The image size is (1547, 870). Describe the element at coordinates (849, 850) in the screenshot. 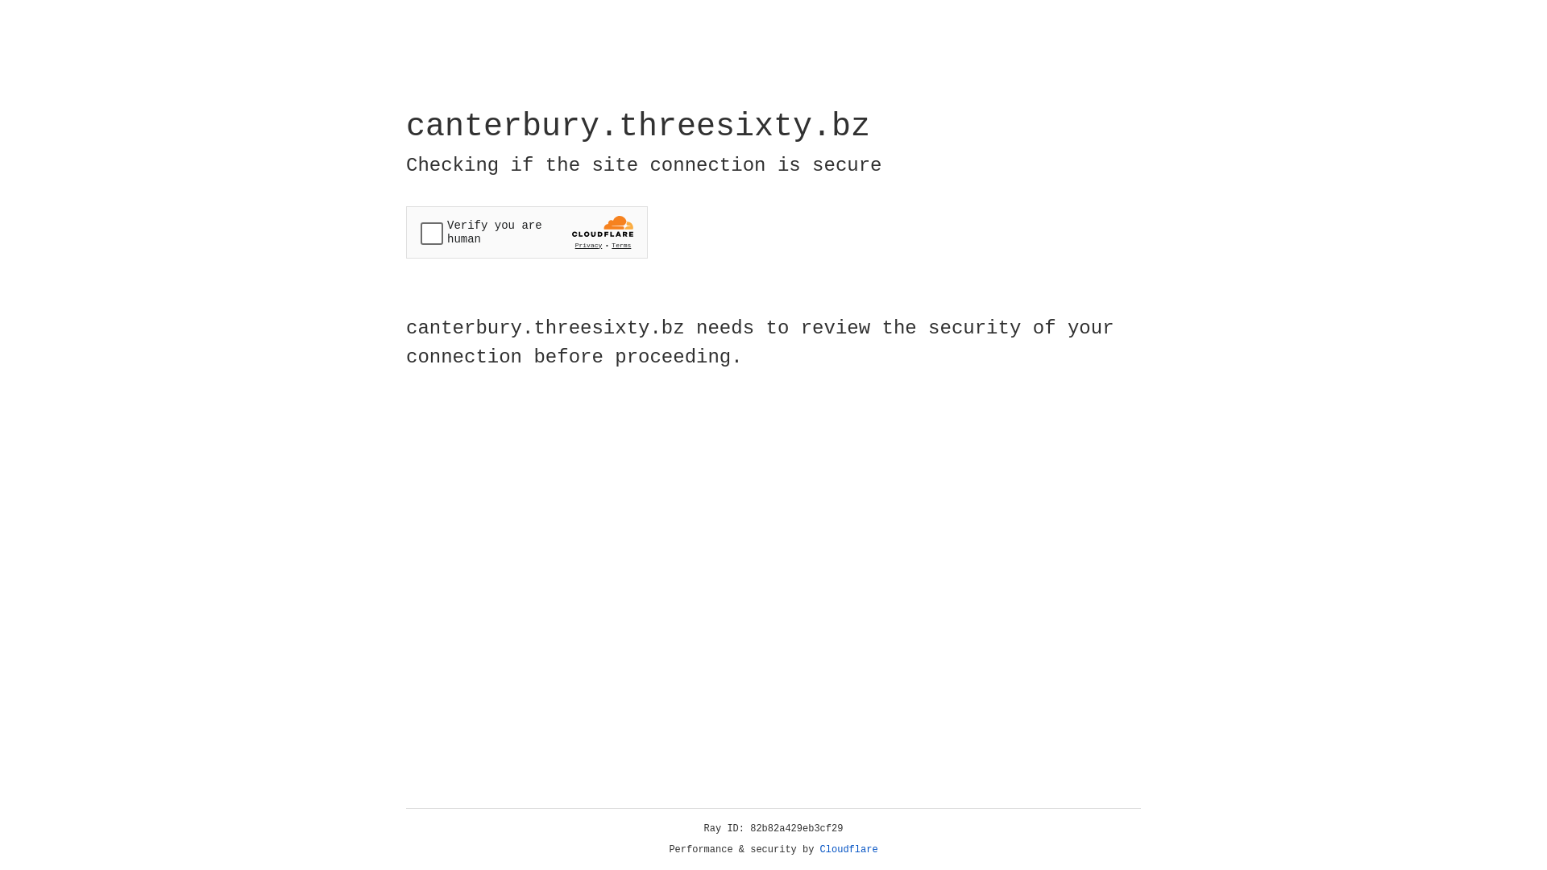

I see `Cloudflare` at that location.